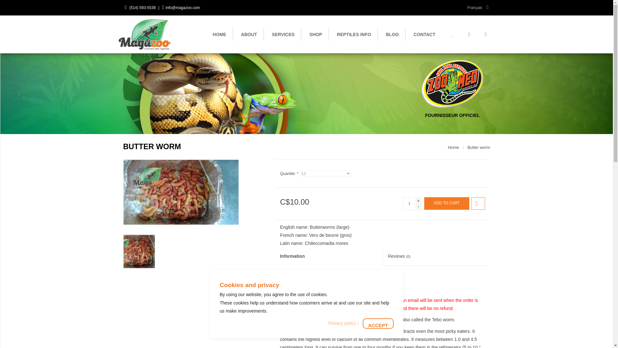  What do you see at coordinates (453, 34) in the screenshot?
I see `Wish List` at bounding box center [453, 34].